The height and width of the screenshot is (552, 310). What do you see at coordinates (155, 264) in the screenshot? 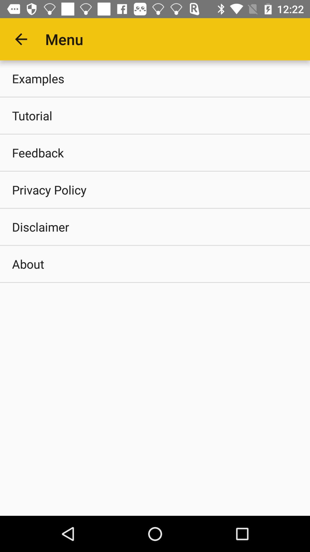
I see `choose the about item` at bounding box center [155, 264].